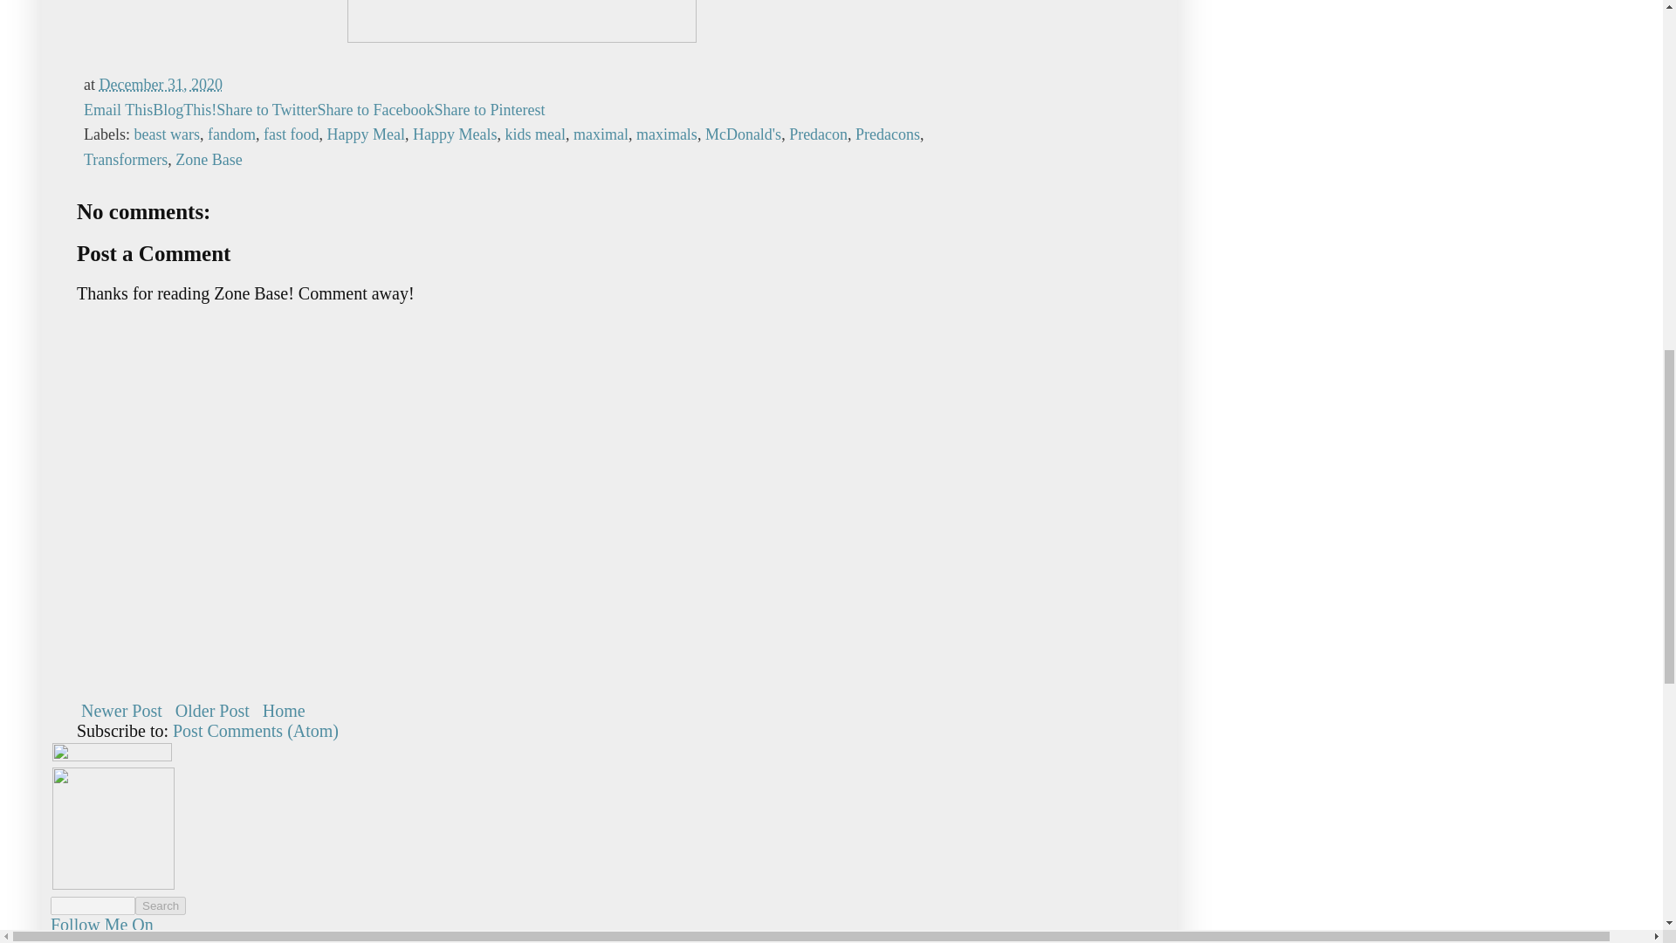 Image resolution: width=1676 pixels, height=943 pixels. I want to click on search, so click(161, 905).